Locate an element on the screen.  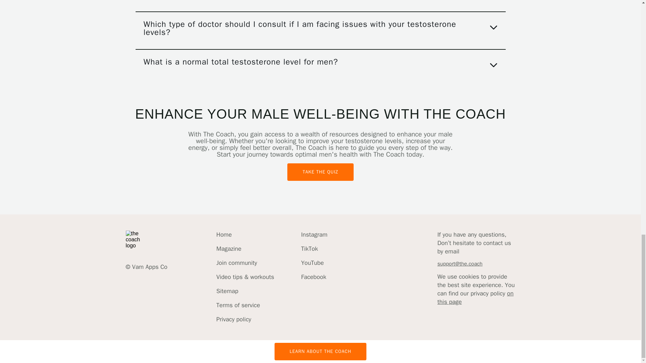
Sitemap is located at coordinates (245, 291).